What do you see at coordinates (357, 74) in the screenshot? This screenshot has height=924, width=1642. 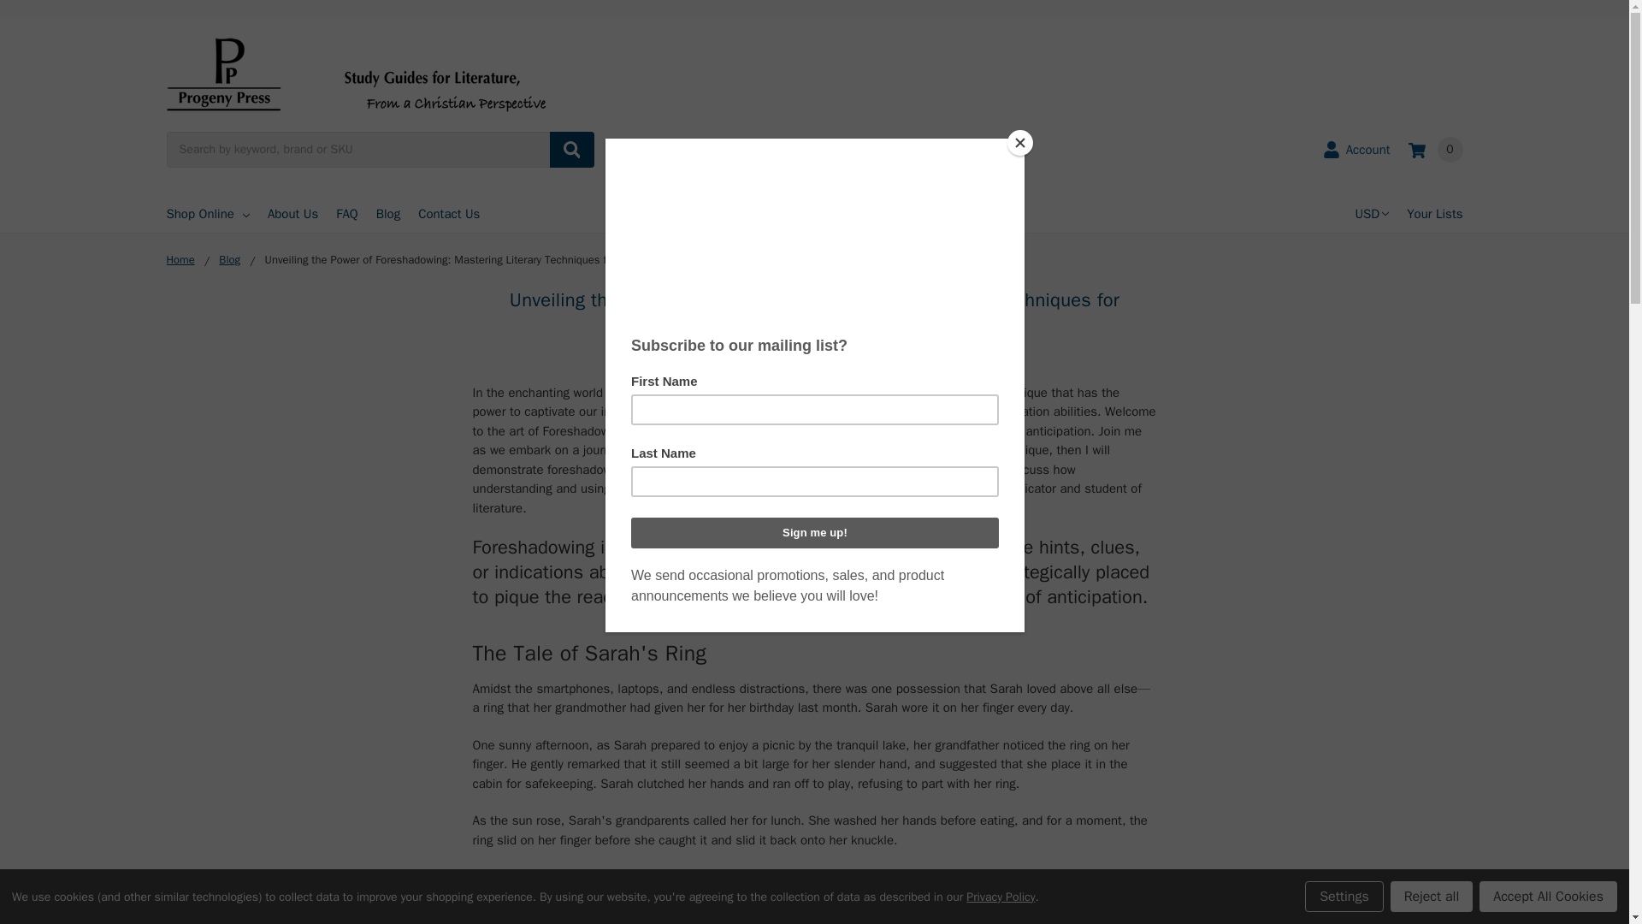 I see `Progeny Press` at bounding box center [357, 74].